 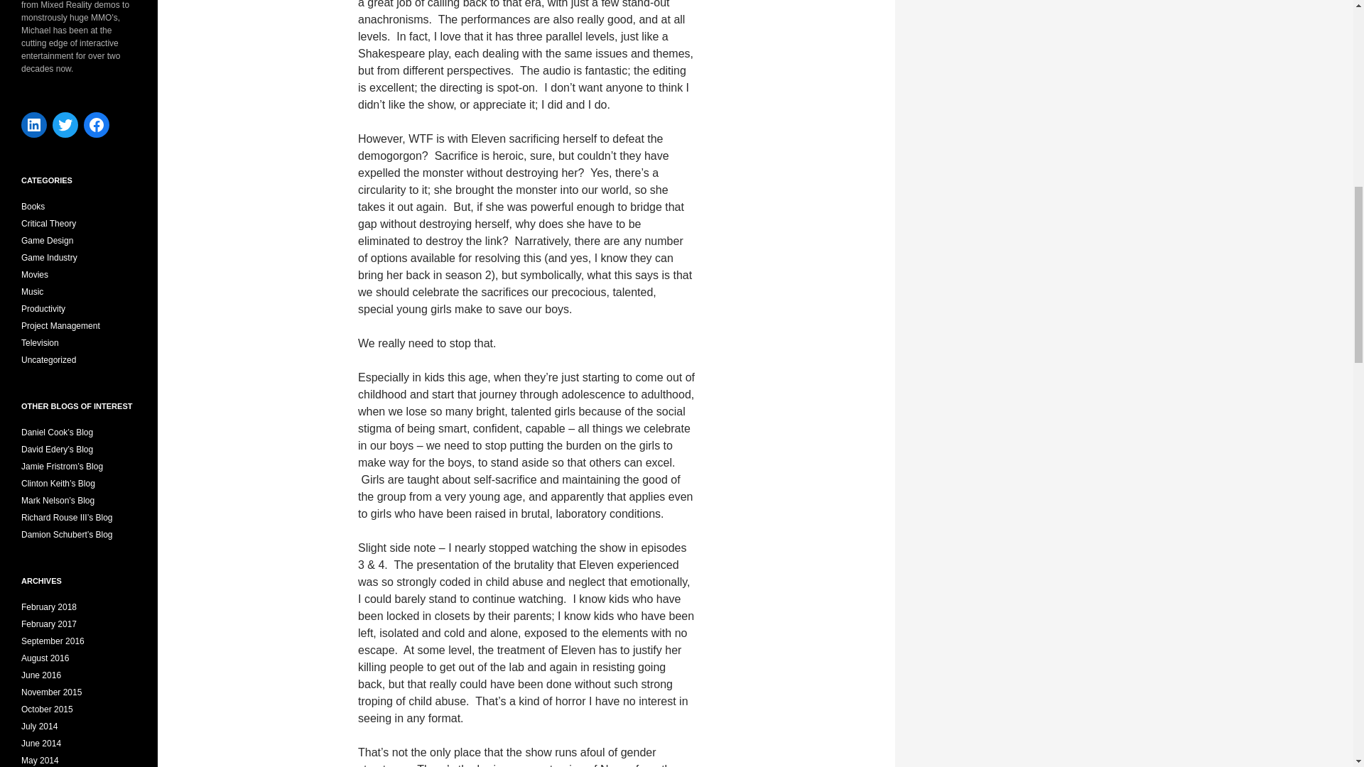 What do you see at coordinates (33, 207) in the screenshot?
I see `Books` at bounding box center [33, 207].